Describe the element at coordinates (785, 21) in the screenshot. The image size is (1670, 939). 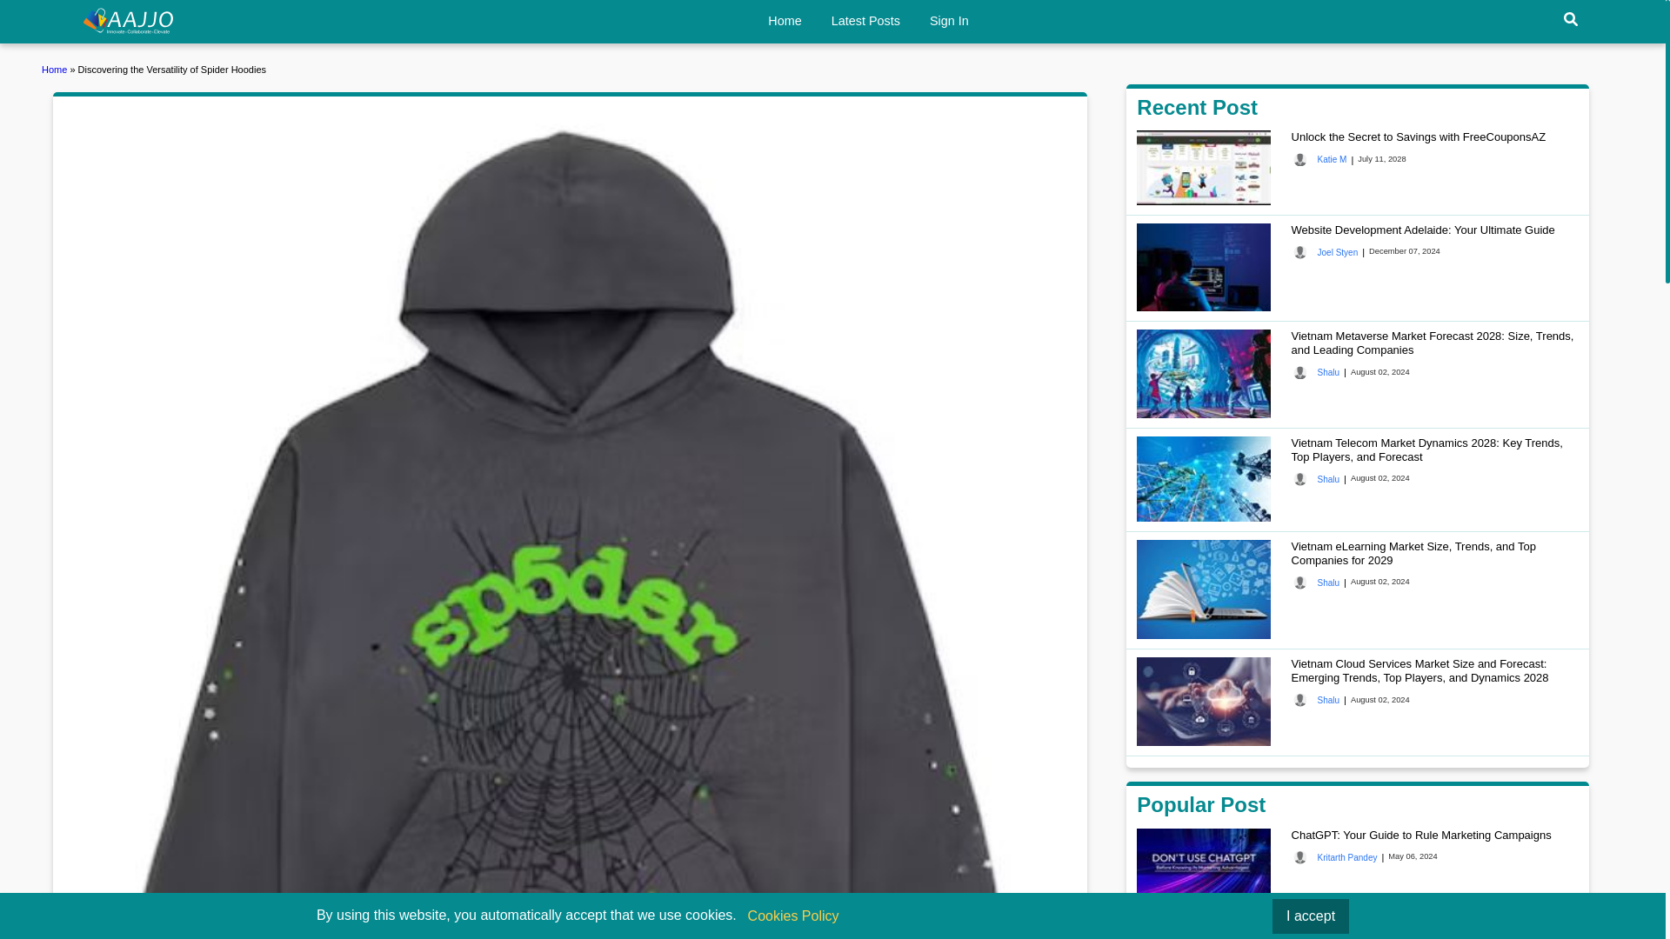
I see `Home` at that location.